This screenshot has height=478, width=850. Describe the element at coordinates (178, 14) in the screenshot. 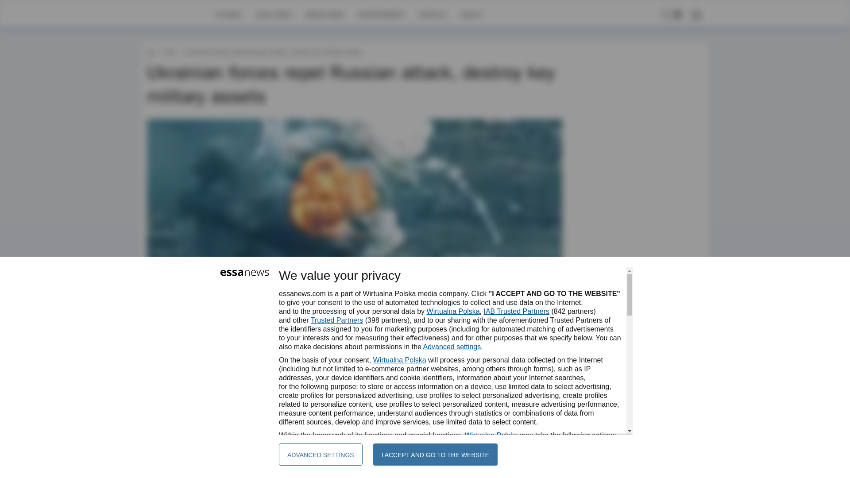

I see `Homepage` at that location.